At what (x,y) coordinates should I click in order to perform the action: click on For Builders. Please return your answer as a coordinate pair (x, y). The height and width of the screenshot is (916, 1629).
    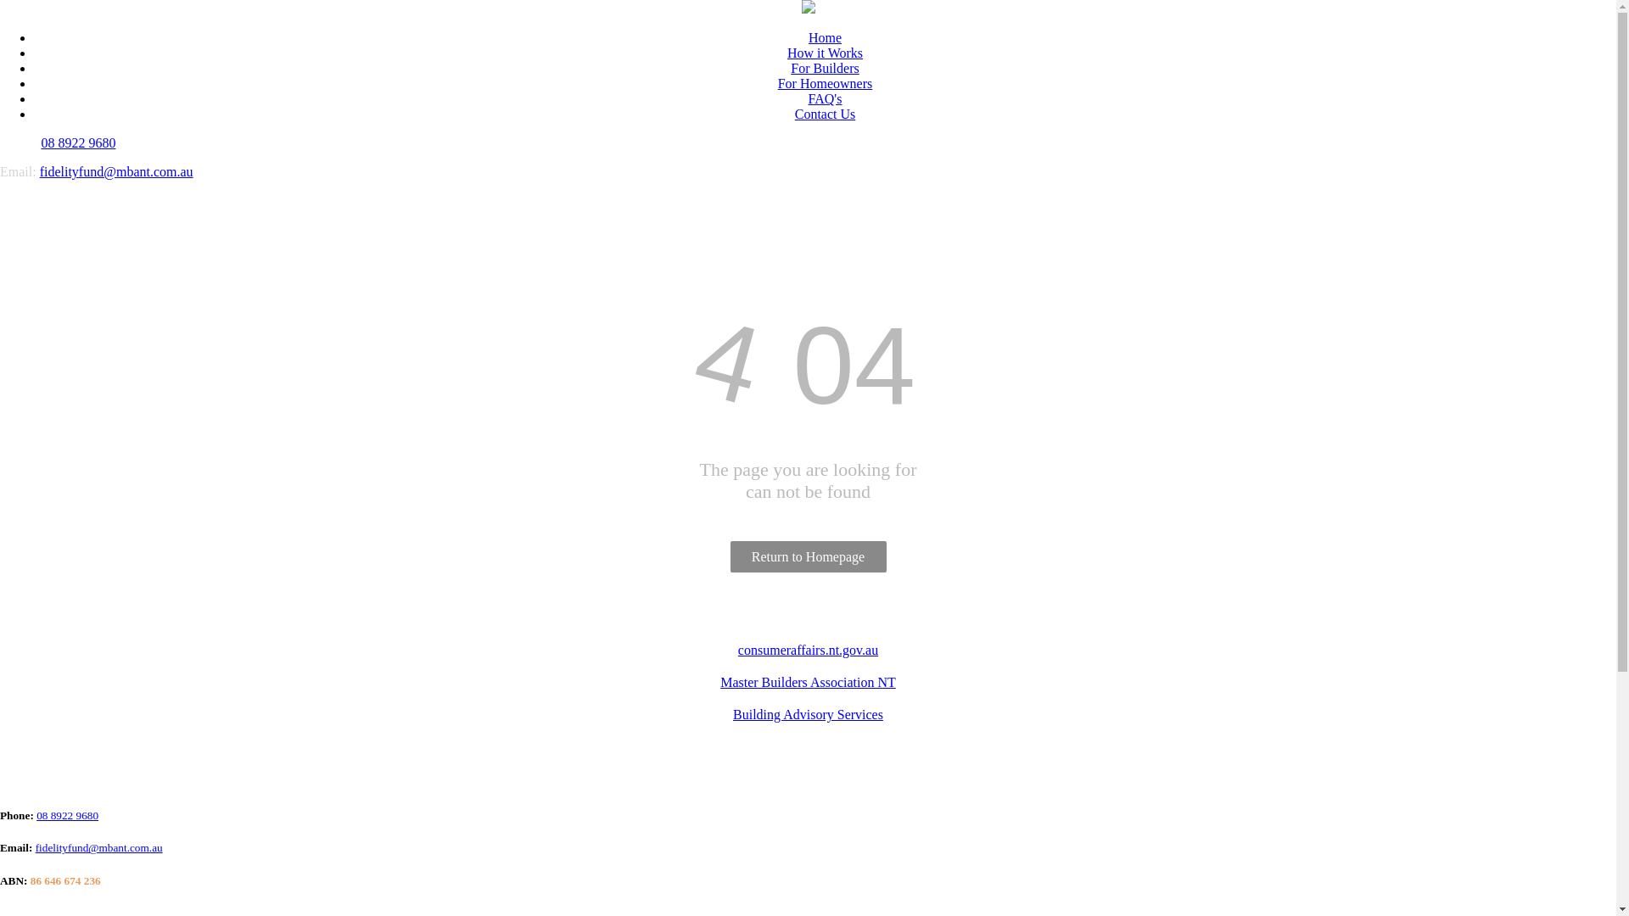
    Looking at the image, I should click on (825, 68).